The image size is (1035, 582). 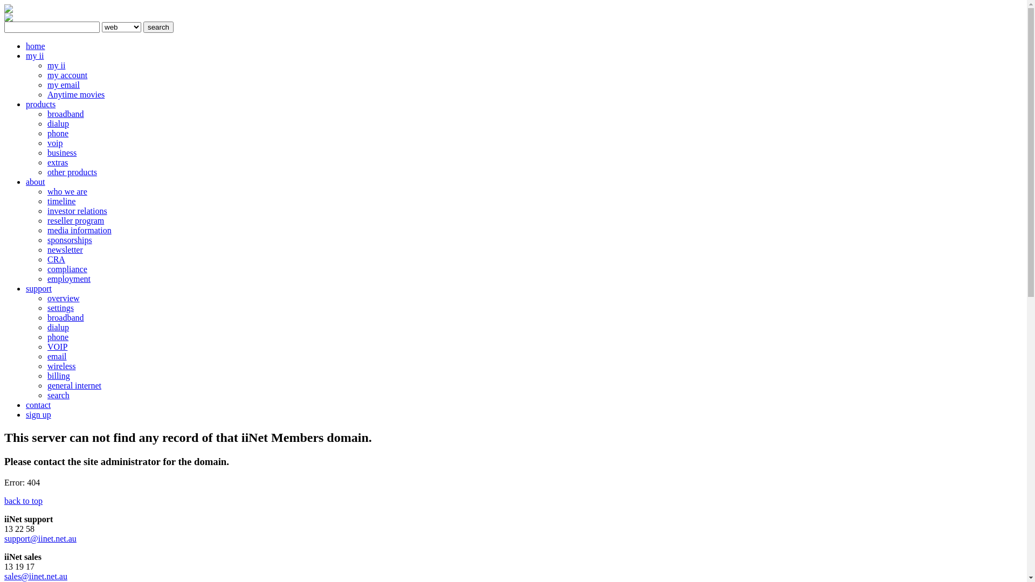 What do you see at coordinates (38, 405) in the screenshot?
I see `contact` at bounding box center [38, 405].